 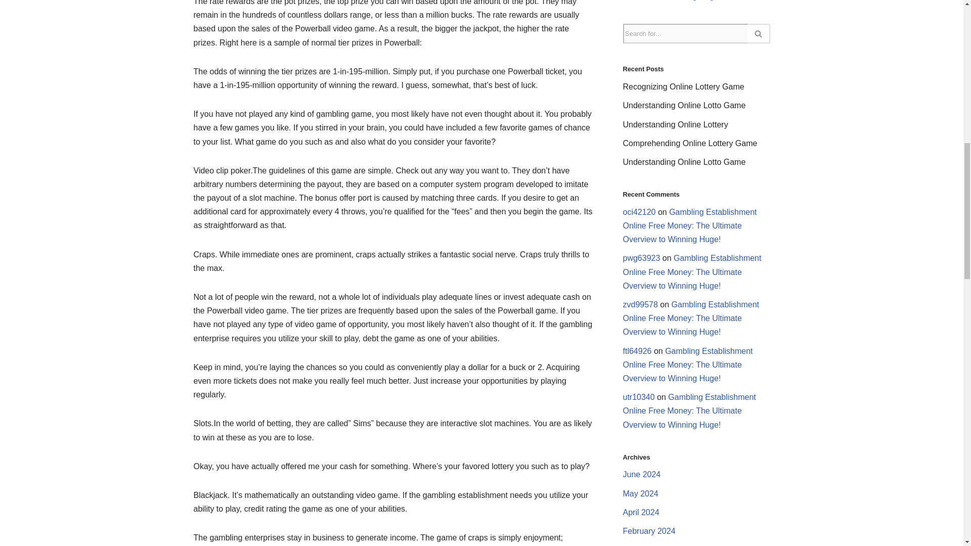 What do you see at coordinates (641, 258) in the screenshot?
I see `pwg63923` at bounding box center [641, 258].